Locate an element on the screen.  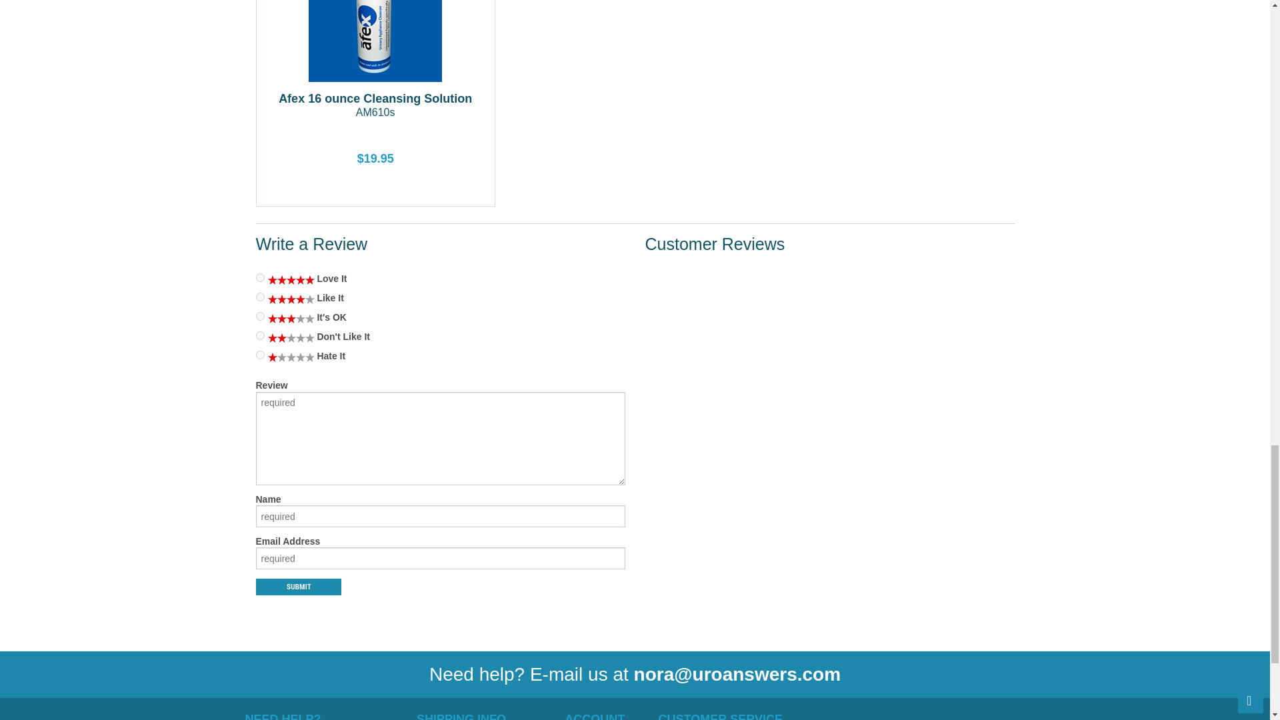
5 is located at coordinates (260, 316).